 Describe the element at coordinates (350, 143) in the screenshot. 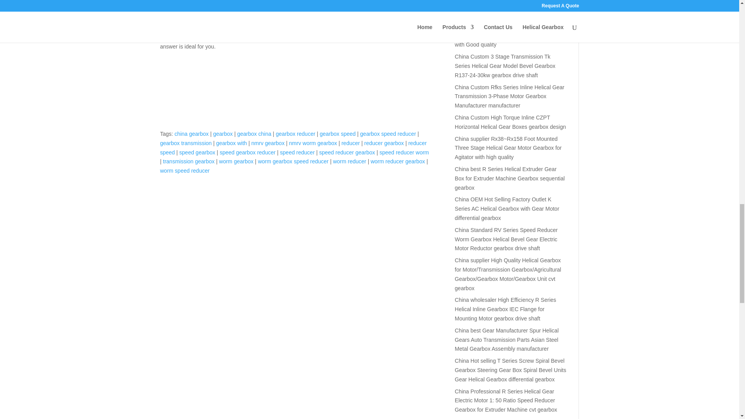

I see `reducer` at that location.